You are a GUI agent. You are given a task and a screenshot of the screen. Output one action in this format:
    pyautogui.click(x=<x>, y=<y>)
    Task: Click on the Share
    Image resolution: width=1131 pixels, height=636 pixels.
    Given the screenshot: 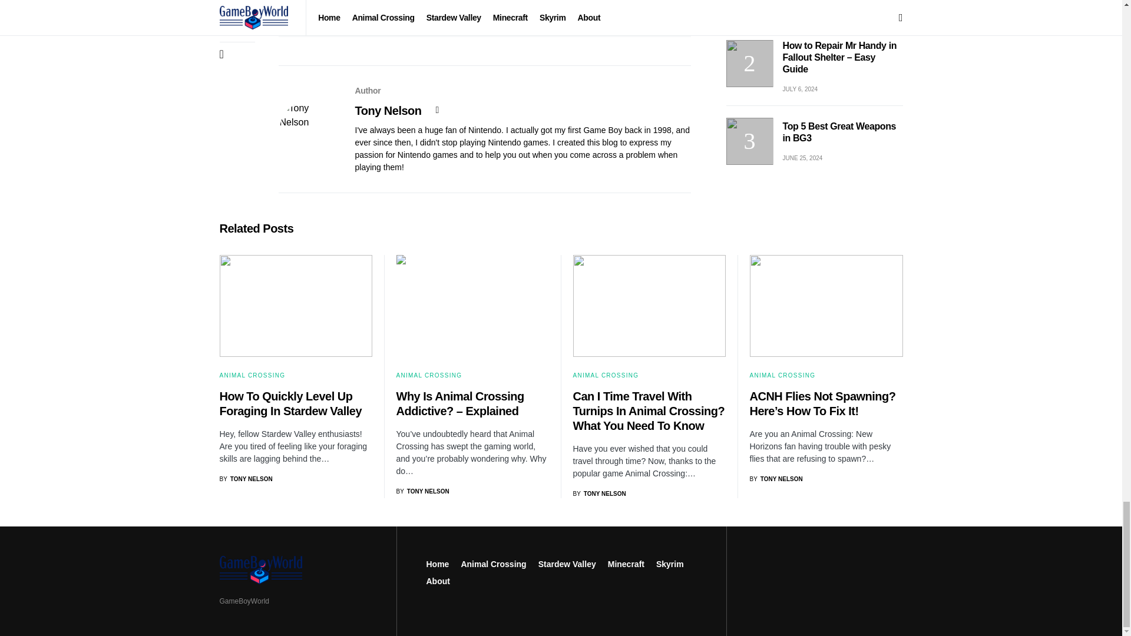 What is the action you would take?
    pyautogui.click(x=380, y=9)
    